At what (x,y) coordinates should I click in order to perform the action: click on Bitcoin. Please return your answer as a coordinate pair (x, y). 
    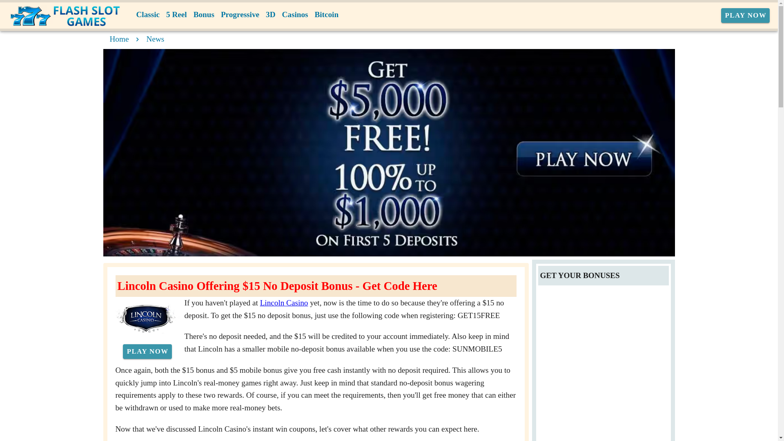
    Looking at the image, I should click on (327, 15).